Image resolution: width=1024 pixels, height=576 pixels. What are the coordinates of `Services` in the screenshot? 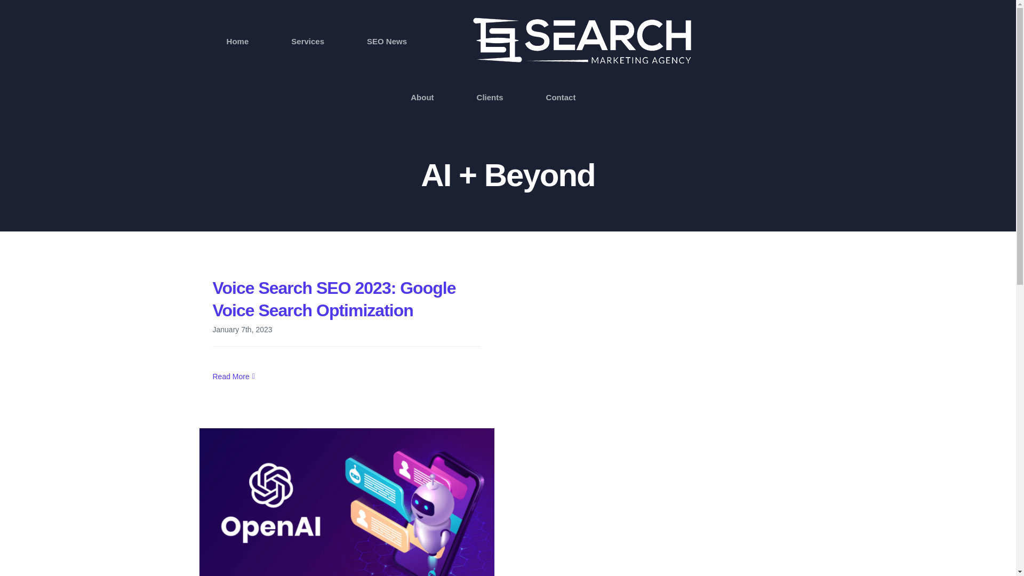 It's located at (307, 41).